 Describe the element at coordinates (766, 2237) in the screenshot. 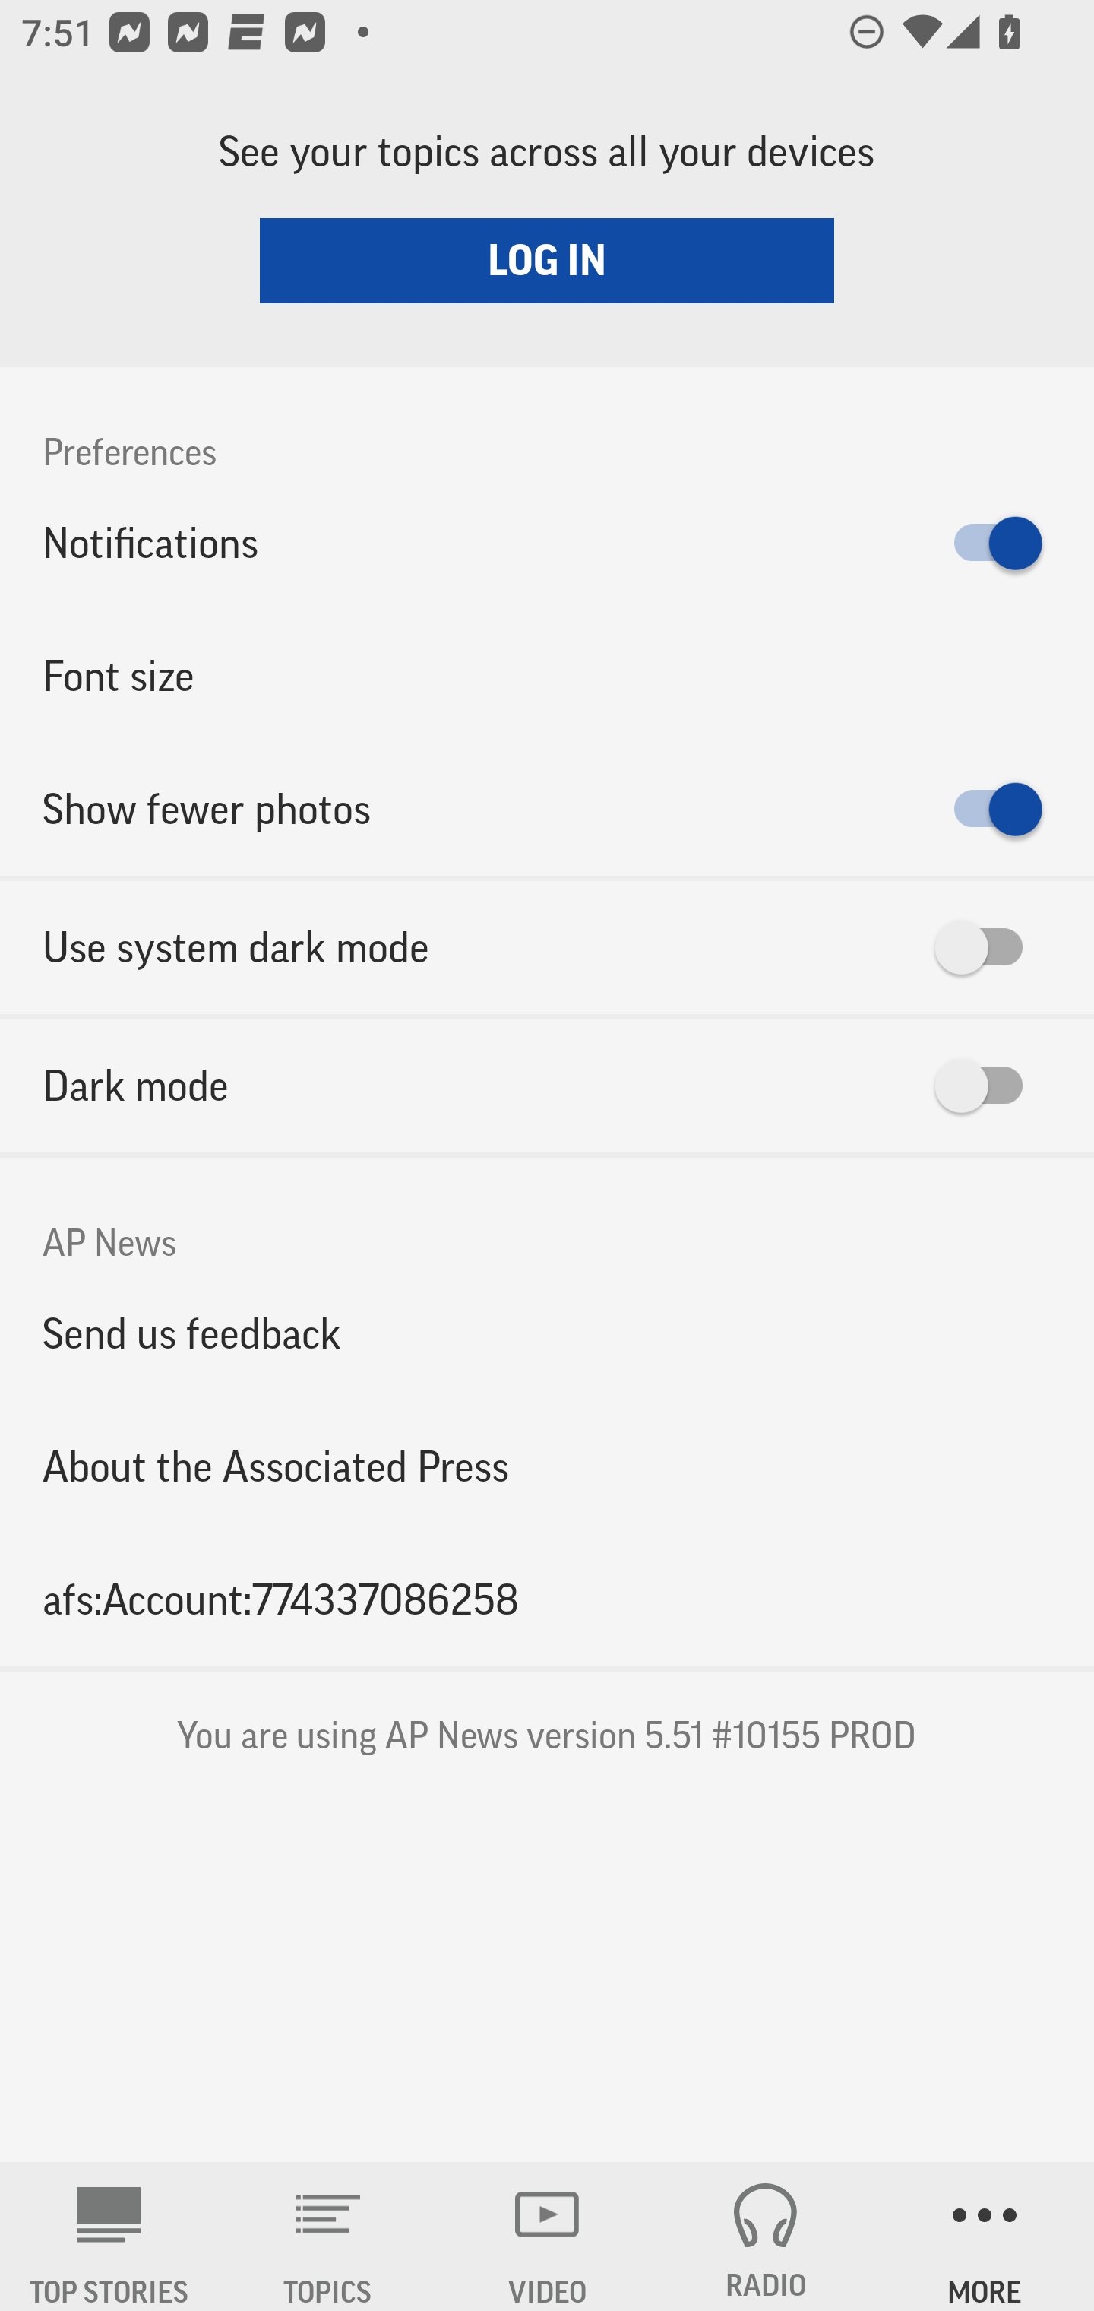

I see `RADIO` at that location.